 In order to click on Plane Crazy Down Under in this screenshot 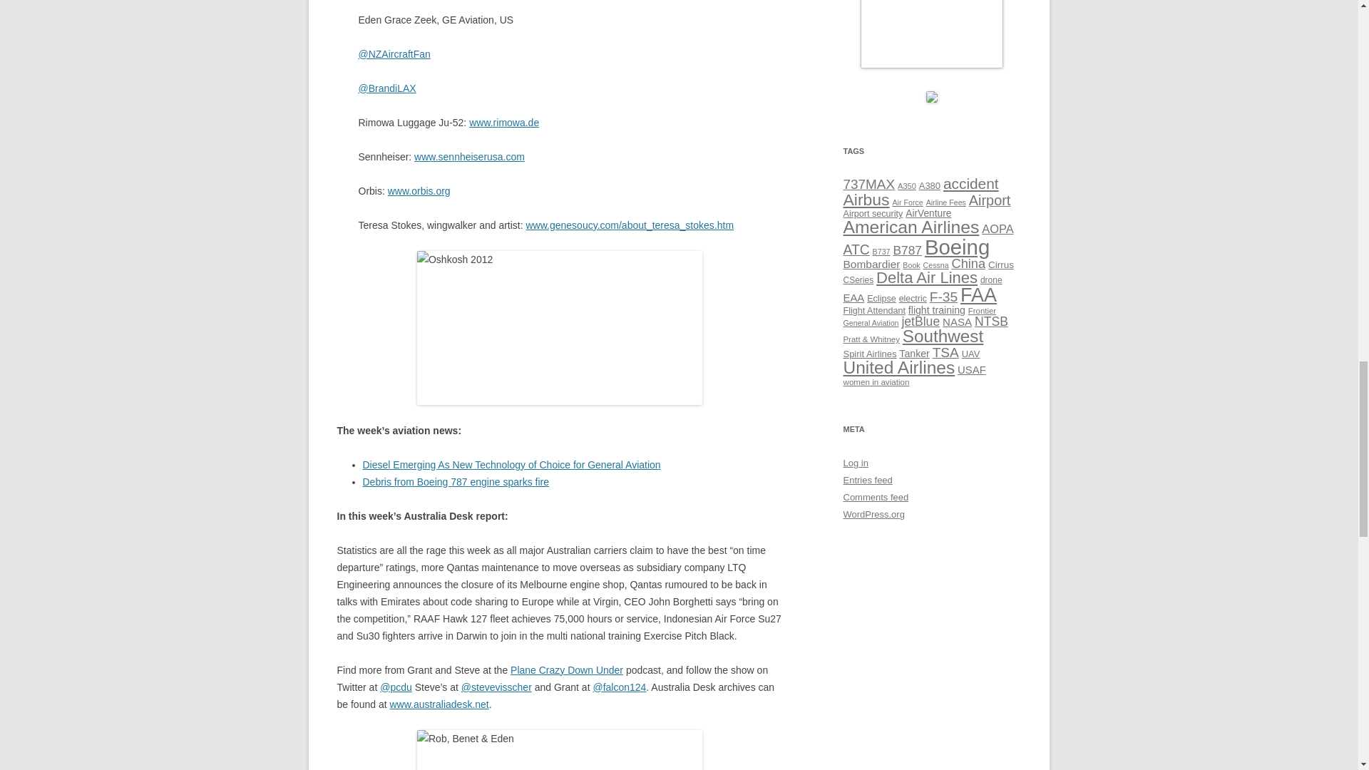, I will do `click(566, 670)`.